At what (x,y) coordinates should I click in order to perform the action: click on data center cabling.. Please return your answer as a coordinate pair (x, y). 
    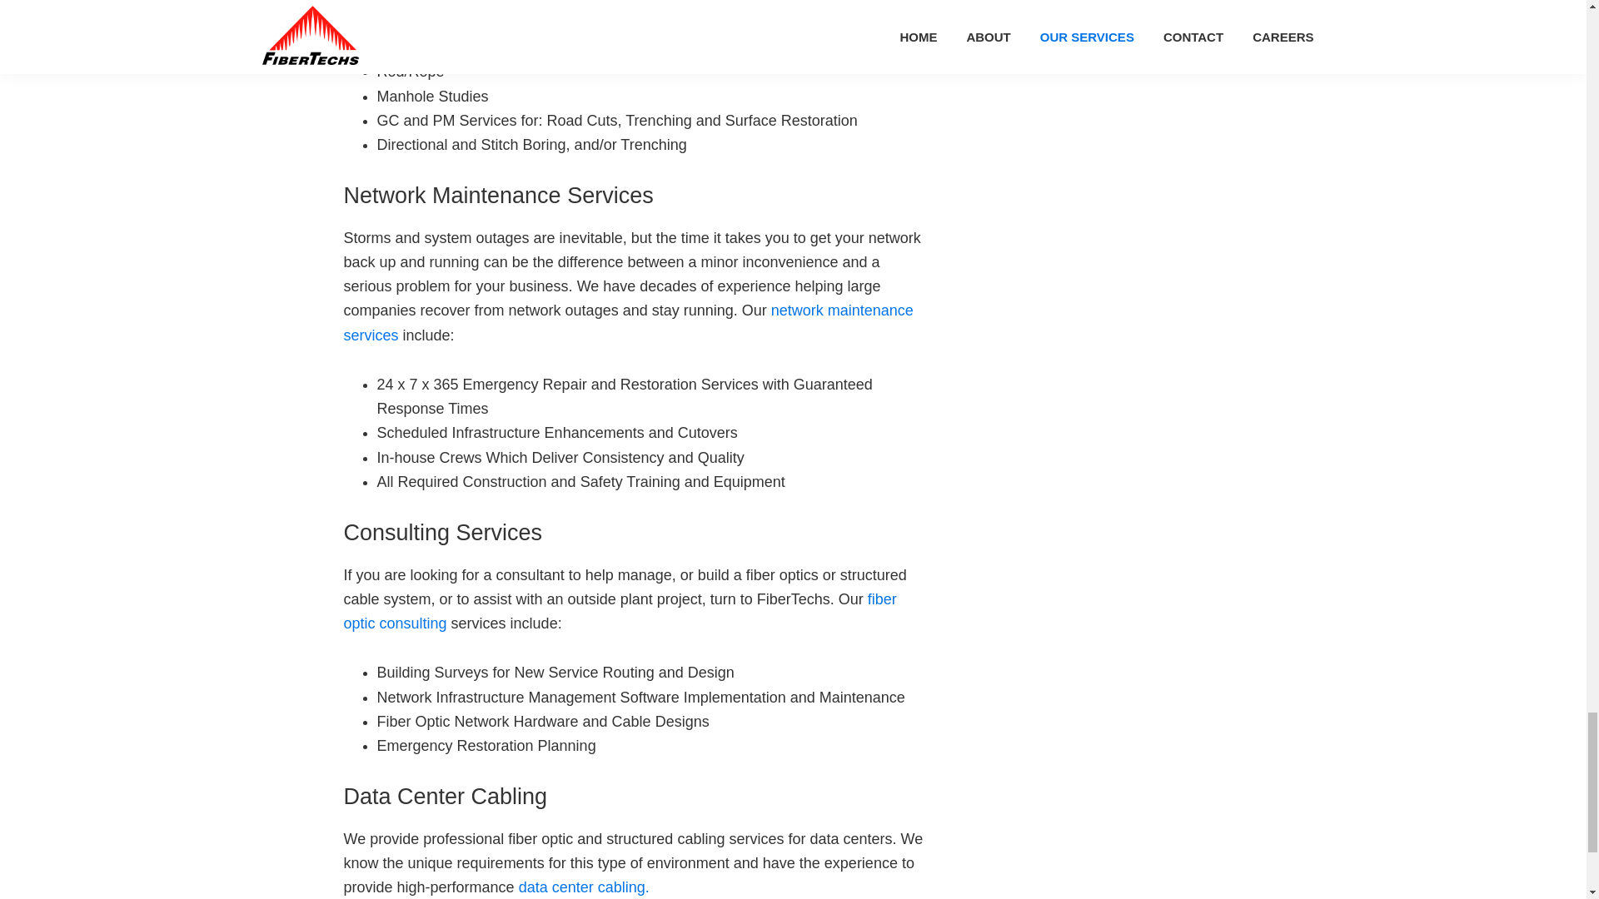
    Looking at the image, I should click on (583, 887).